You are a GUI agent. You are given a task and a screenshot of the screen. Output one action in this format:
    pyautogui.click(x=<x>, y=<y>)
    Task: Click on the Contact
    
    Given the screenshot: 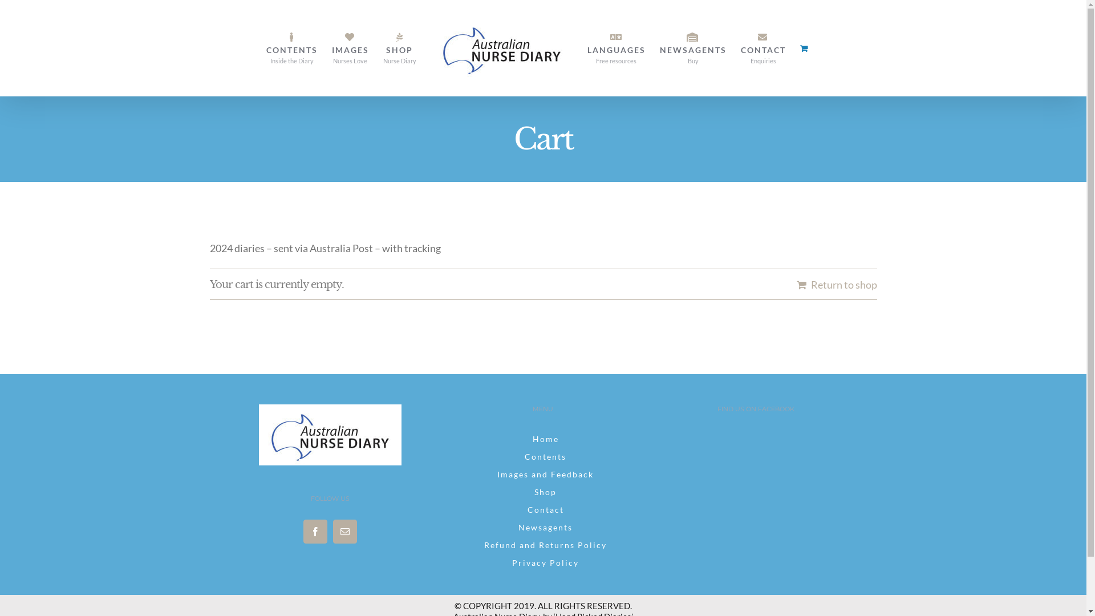 What is the action you would take?
    pyautogui.click(x=543, y=510)
    